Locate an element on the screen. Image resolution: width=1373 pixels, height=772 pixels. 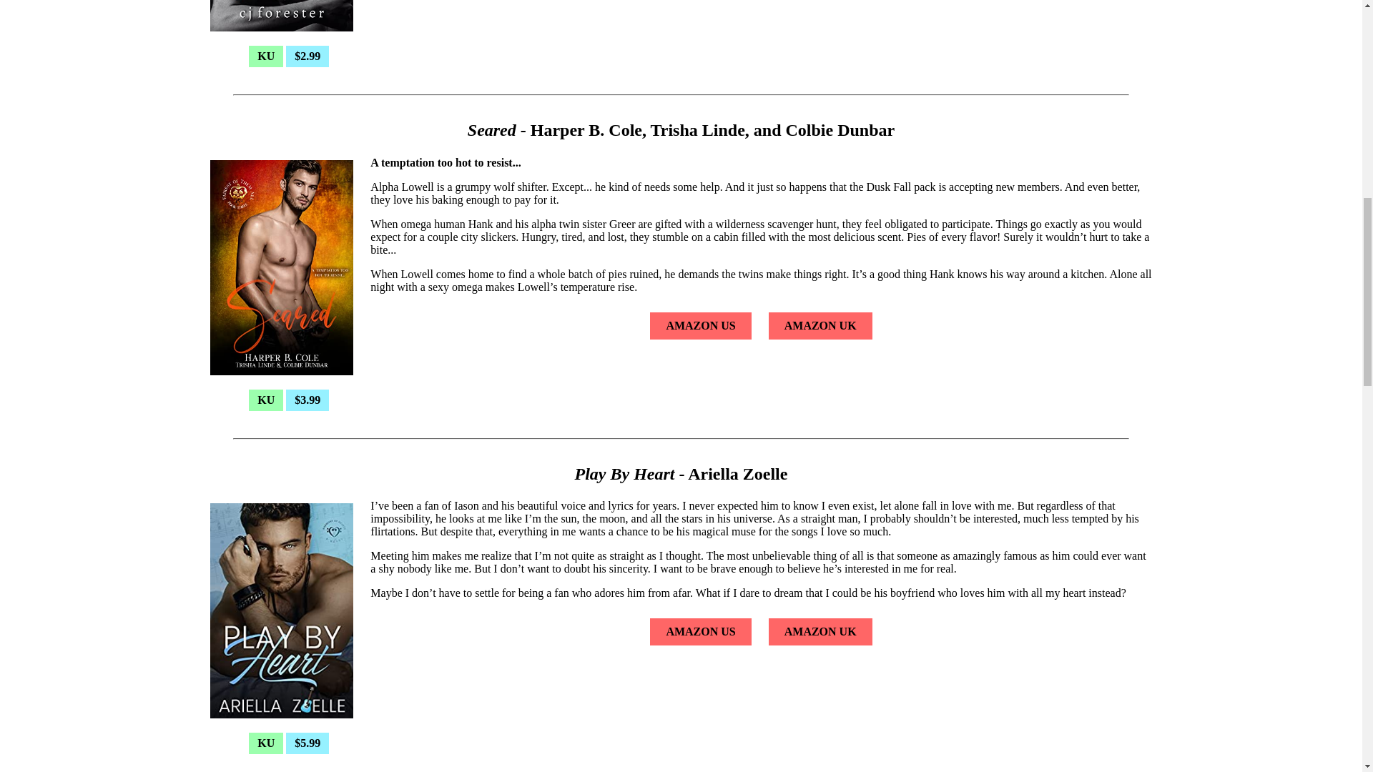
AMAZON UK is located at coordinates (821, 631).